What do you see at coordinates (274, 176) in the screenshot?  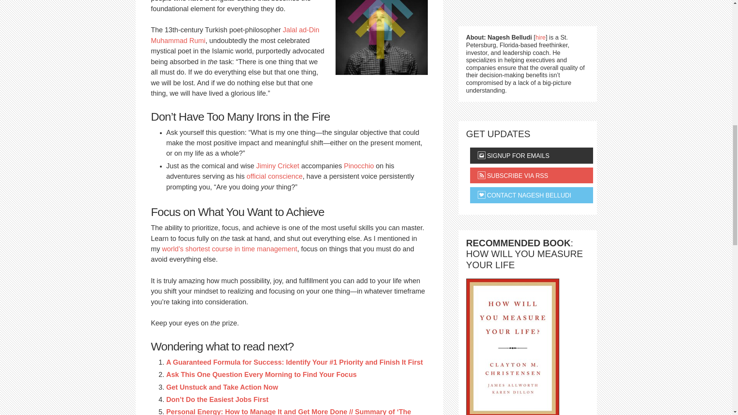 I see `official conscience` at bounding box center [274, 176].